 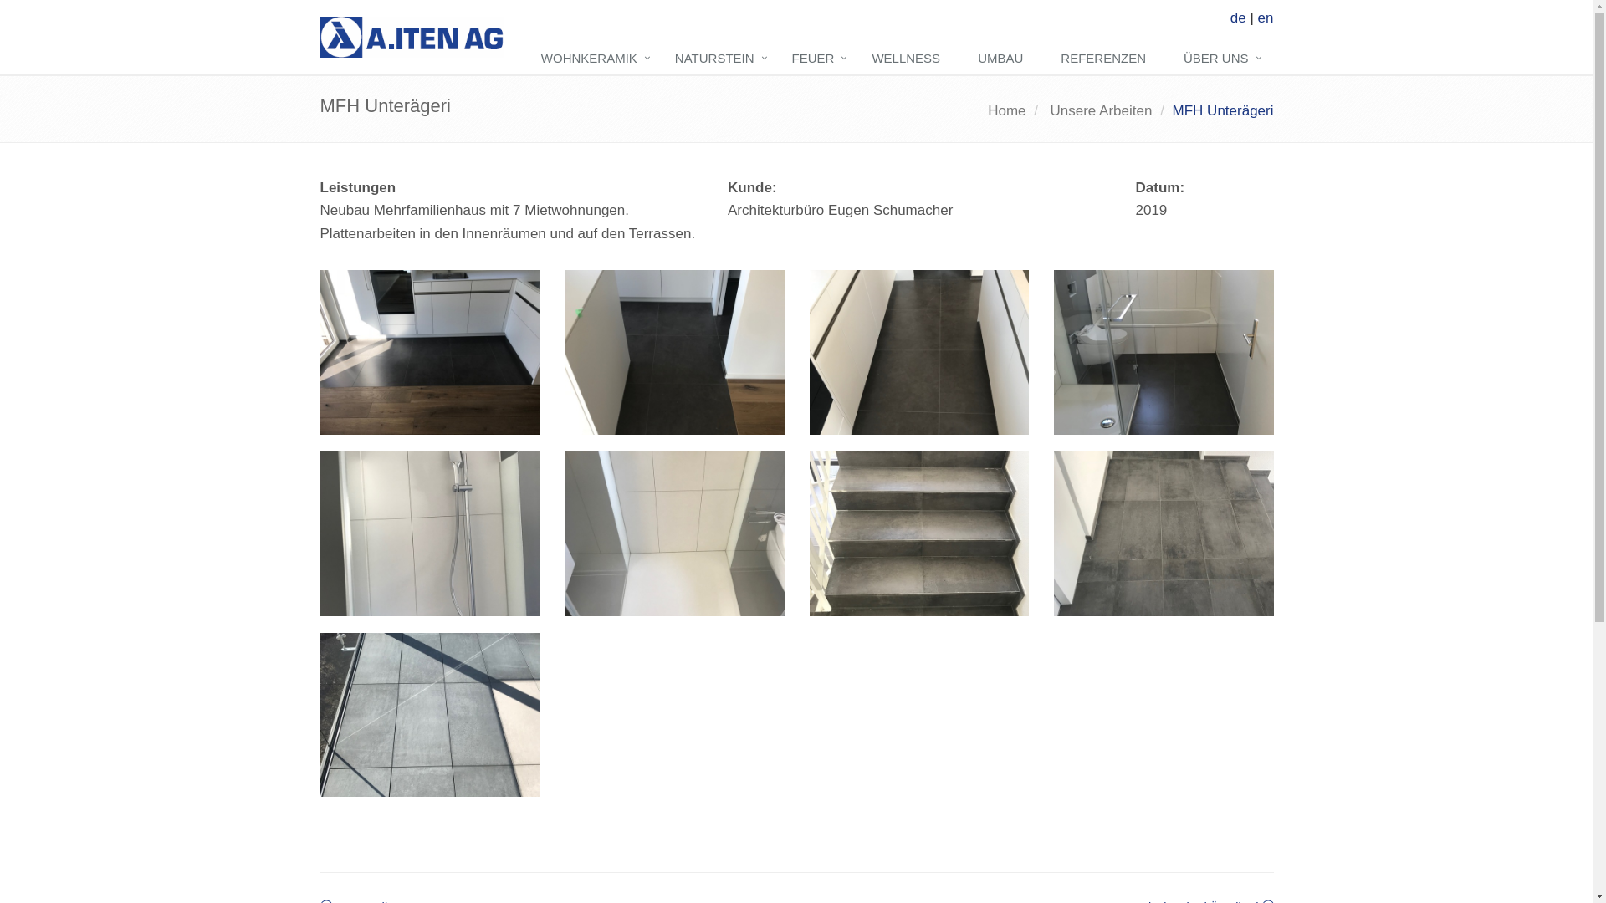 I want to click on Balkon, so click(x=430, y=716).